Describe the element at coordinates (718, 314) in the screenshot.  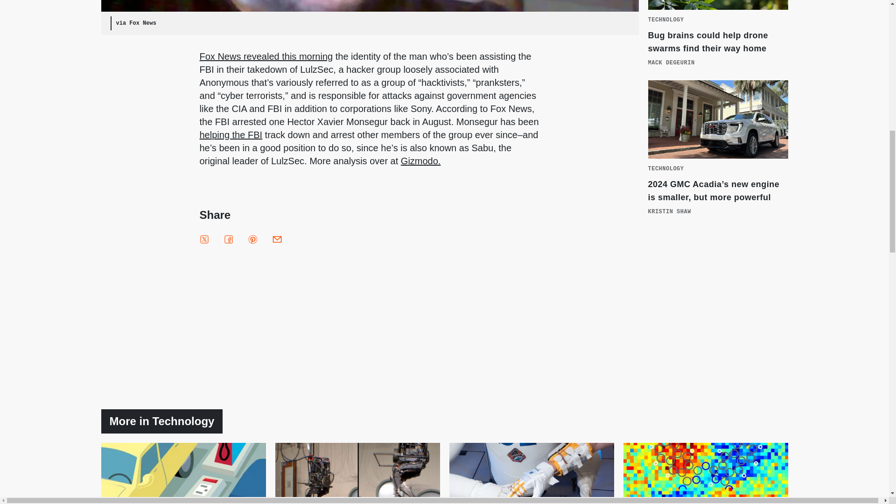
I see `3rd party ad content` at that location.